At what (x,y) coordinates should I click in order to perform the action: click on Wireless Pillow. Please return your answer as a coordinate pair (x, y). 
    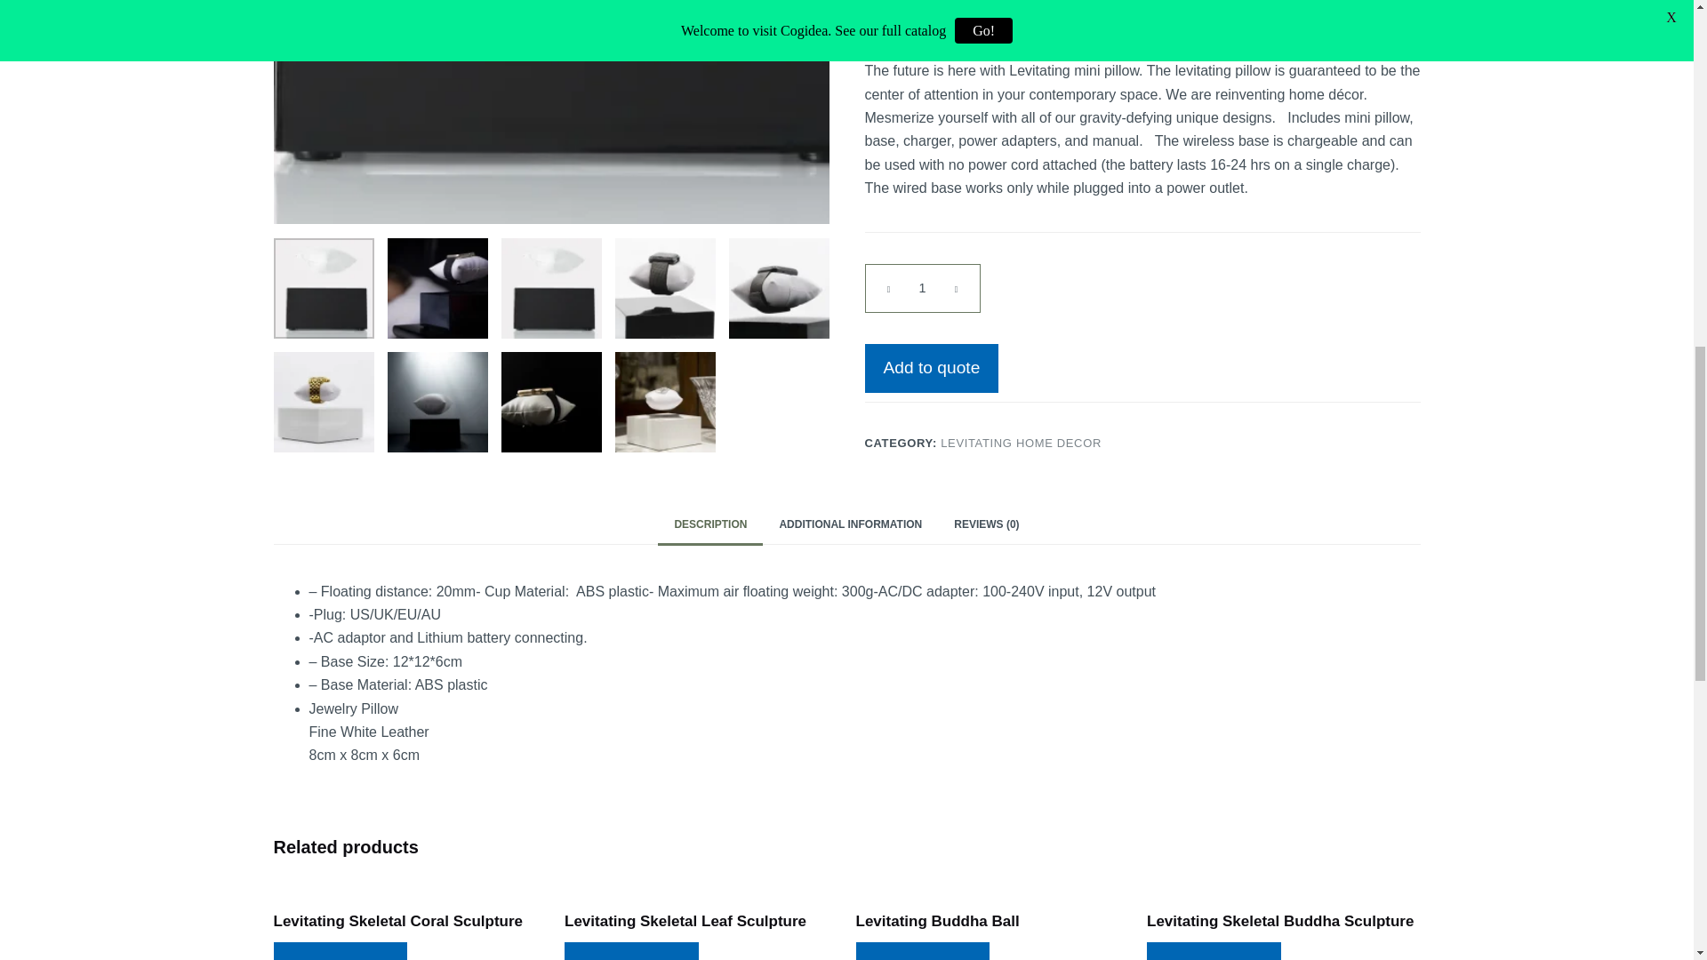
    Looking at the image, I should click on (551, 112).